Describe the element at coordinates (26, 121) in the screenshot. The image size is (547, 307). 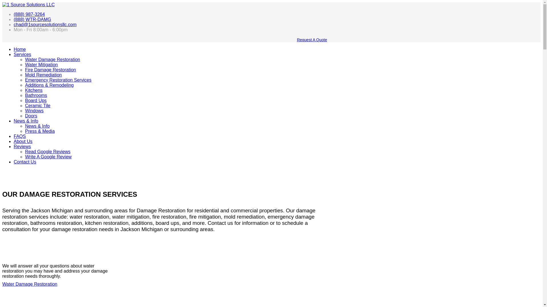
I see `News & Info` at that location.